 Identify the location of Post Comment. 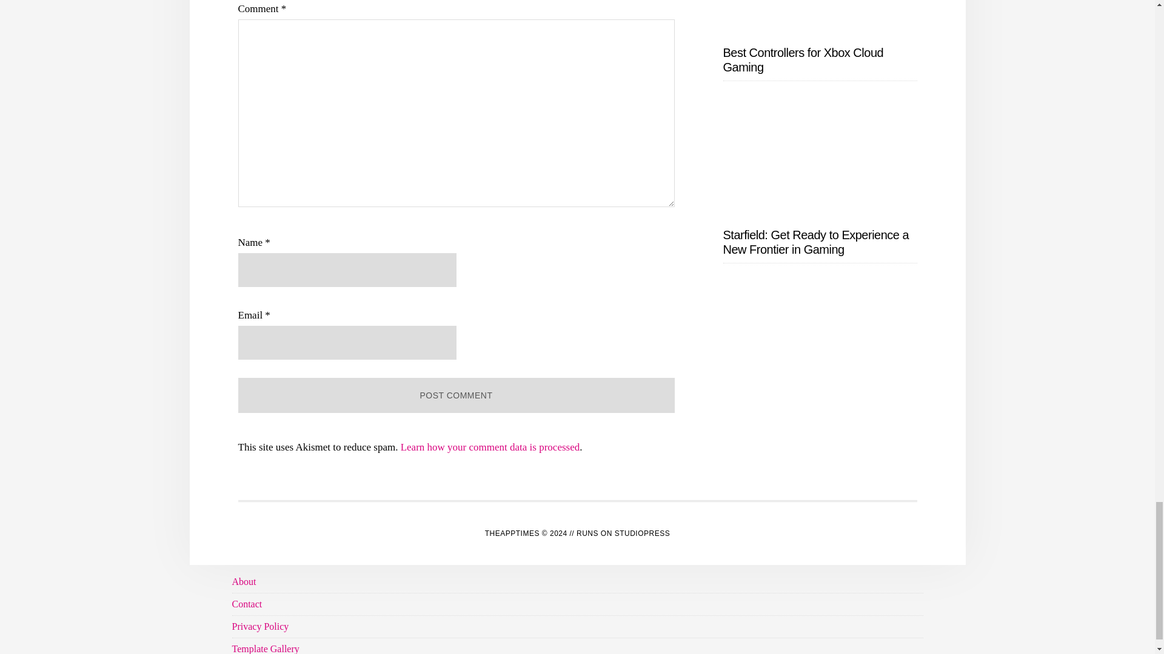
(455, 395).